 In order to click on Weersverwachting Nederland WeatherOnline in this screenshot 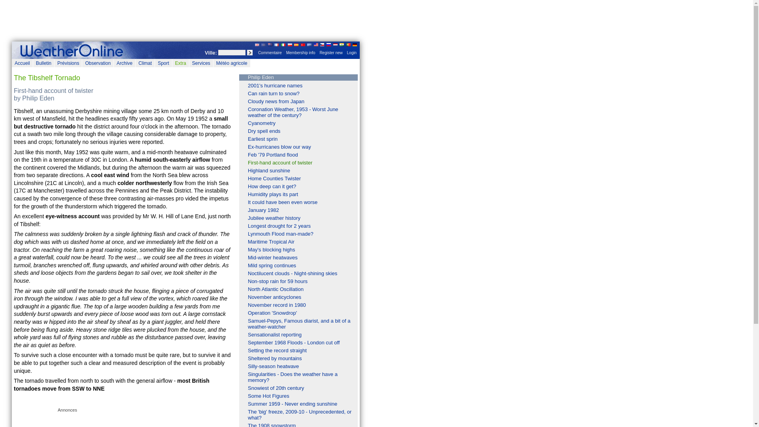, I will do `click(335, 44)`.